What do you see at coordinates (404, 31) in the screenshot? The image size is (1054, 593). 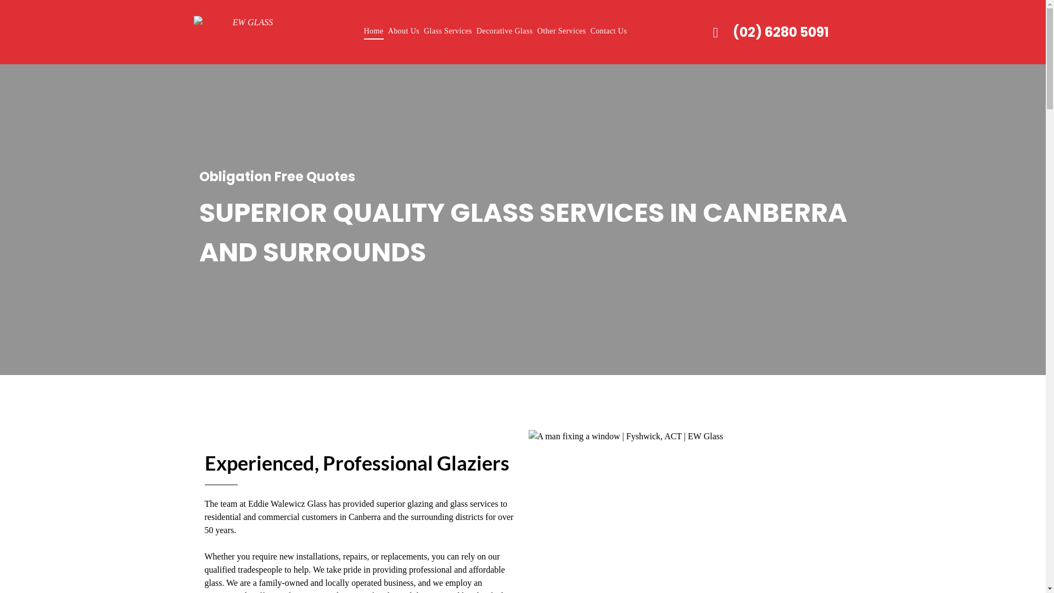 I see `About Us` at bounding box center [404, 31].